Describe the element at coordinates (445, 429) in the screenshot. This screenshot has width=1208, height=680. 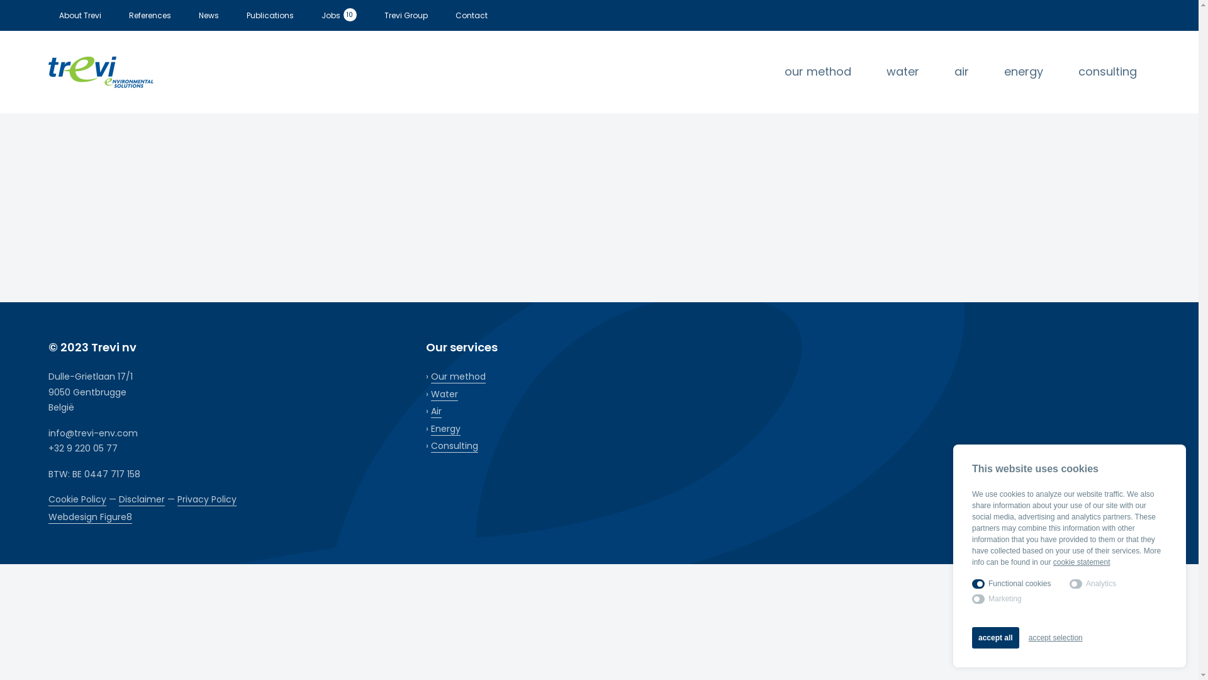
I see `Energy` at that location.